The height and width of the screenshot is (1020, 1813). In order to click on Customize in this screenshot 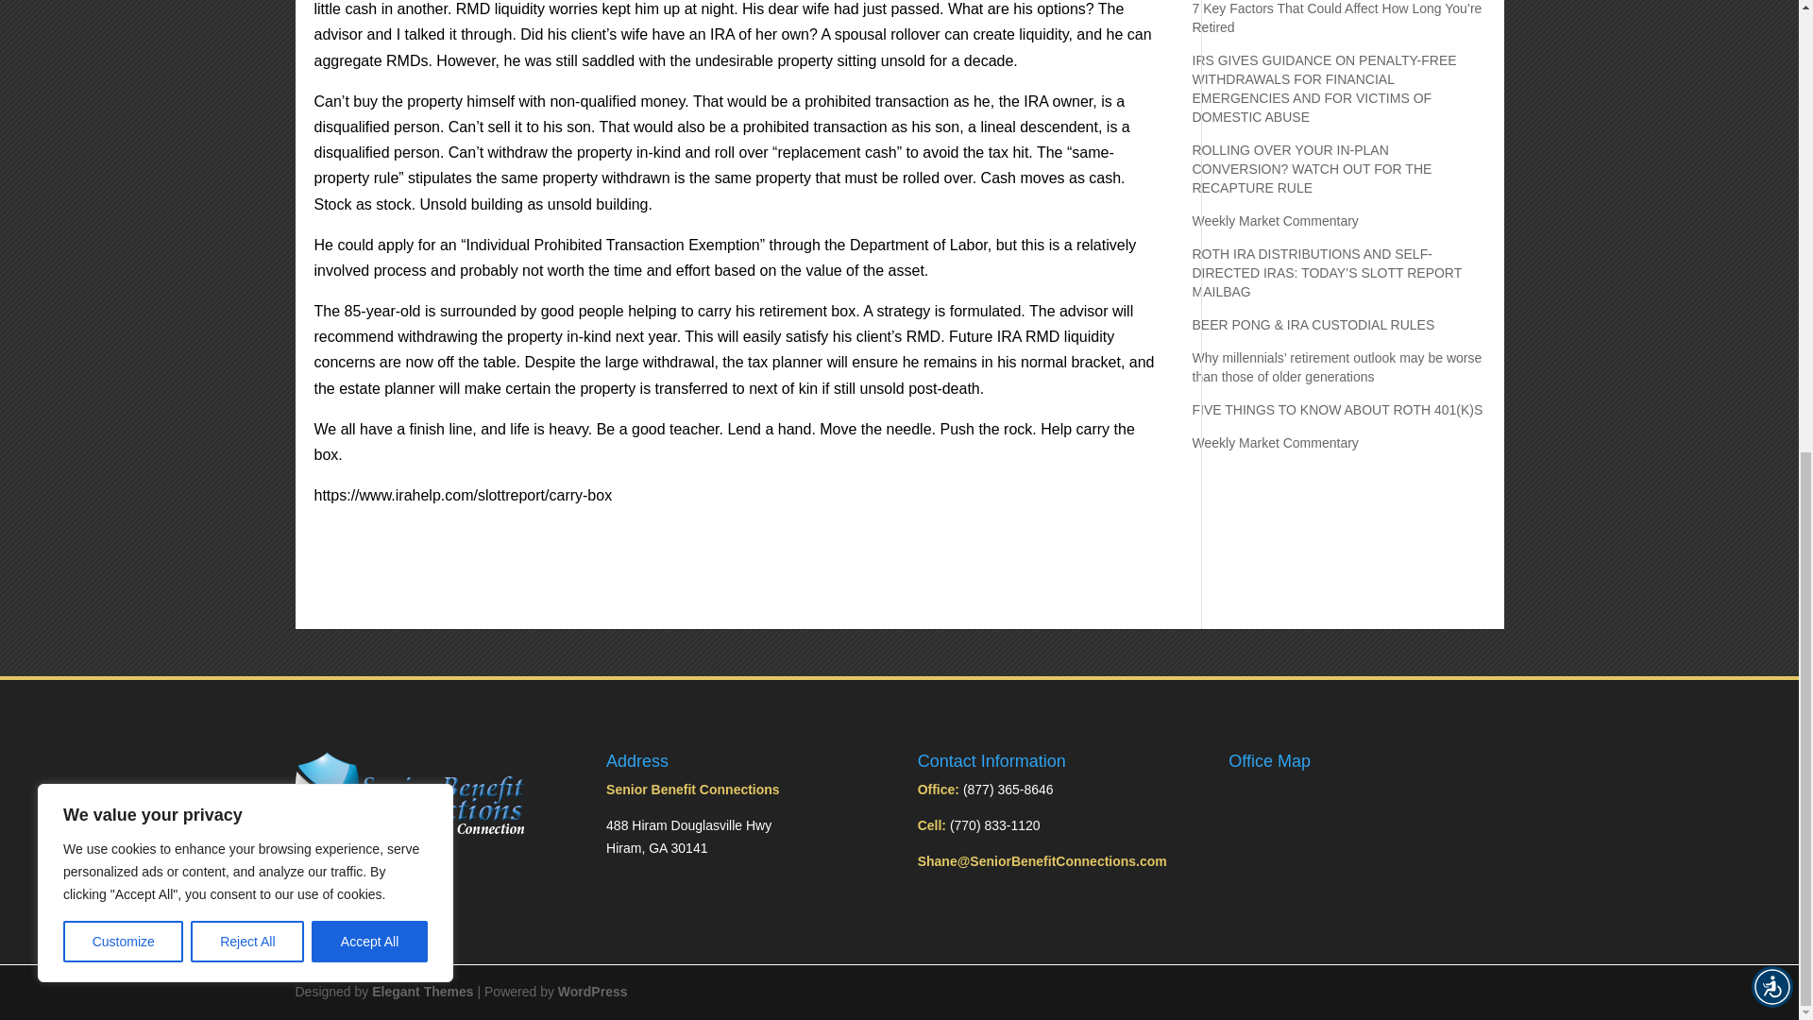, I will do `click(123, 134)`.